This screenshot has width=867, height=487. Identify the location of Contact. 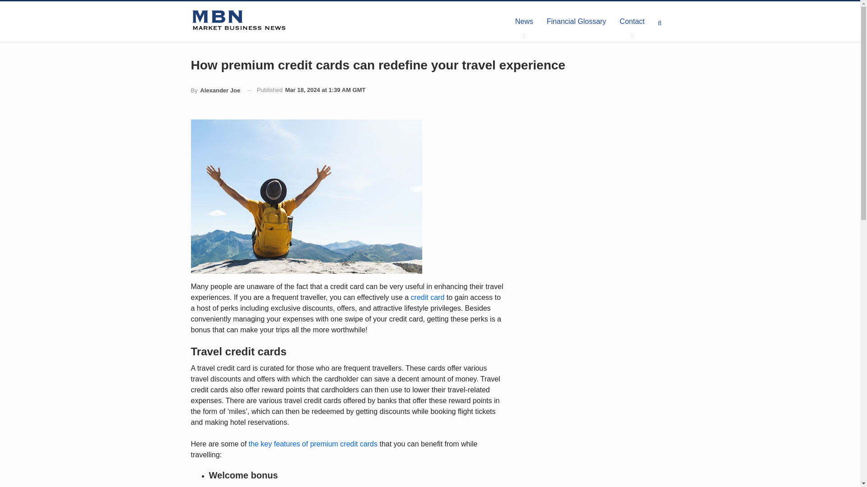
(632, 22).